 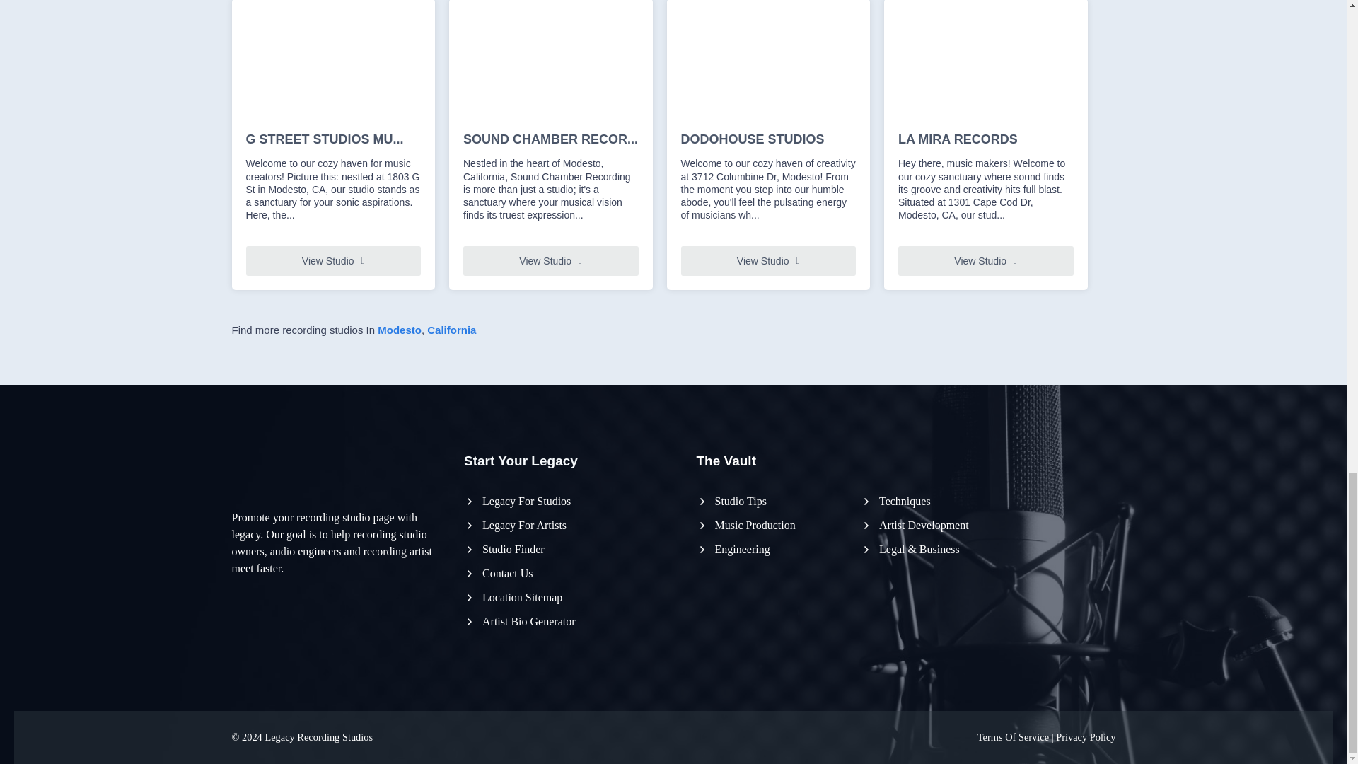 I want to click on DODOHOUSE STUDIOS, so click(x=767, y=140).